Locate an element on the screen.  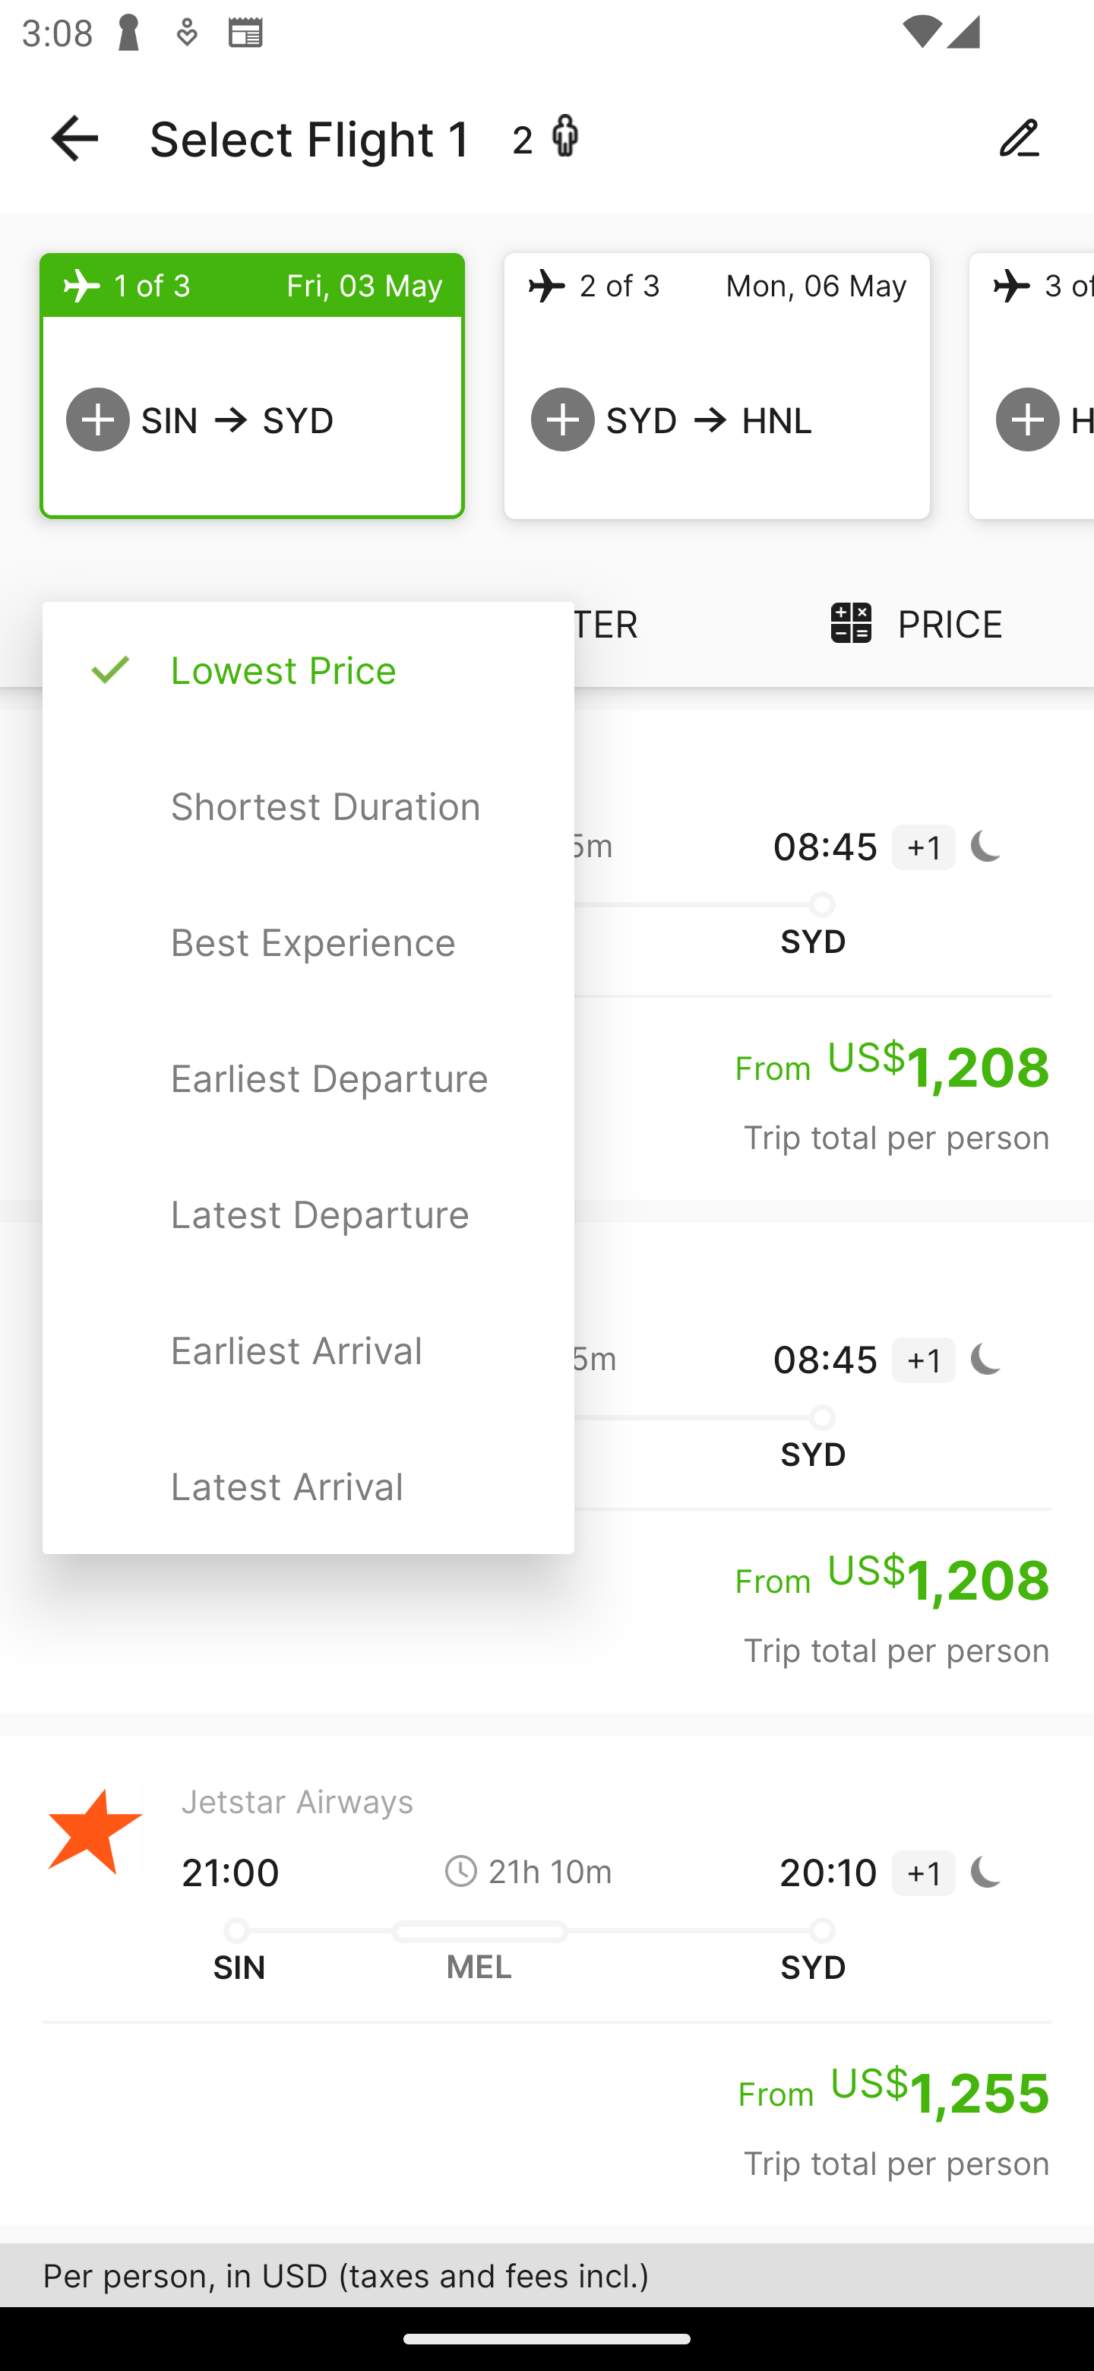
Lowest Price is located at coordinates (308, 670).